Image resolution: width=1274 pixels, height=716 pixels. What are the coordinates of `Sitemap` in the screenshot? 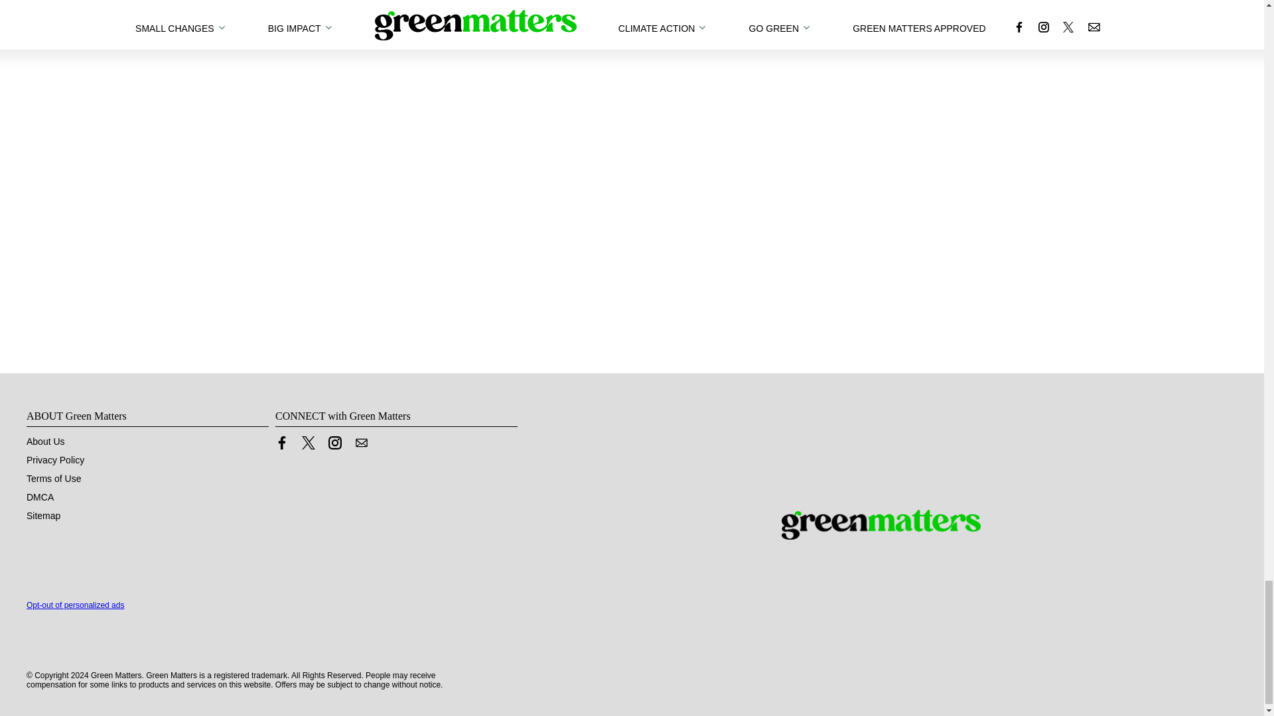 It's located at (43, 516).